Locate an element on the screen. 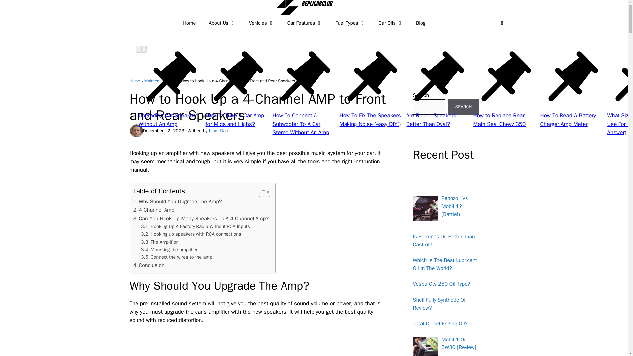  Connect the wires to the amp. is located at coordinates (177, 257).